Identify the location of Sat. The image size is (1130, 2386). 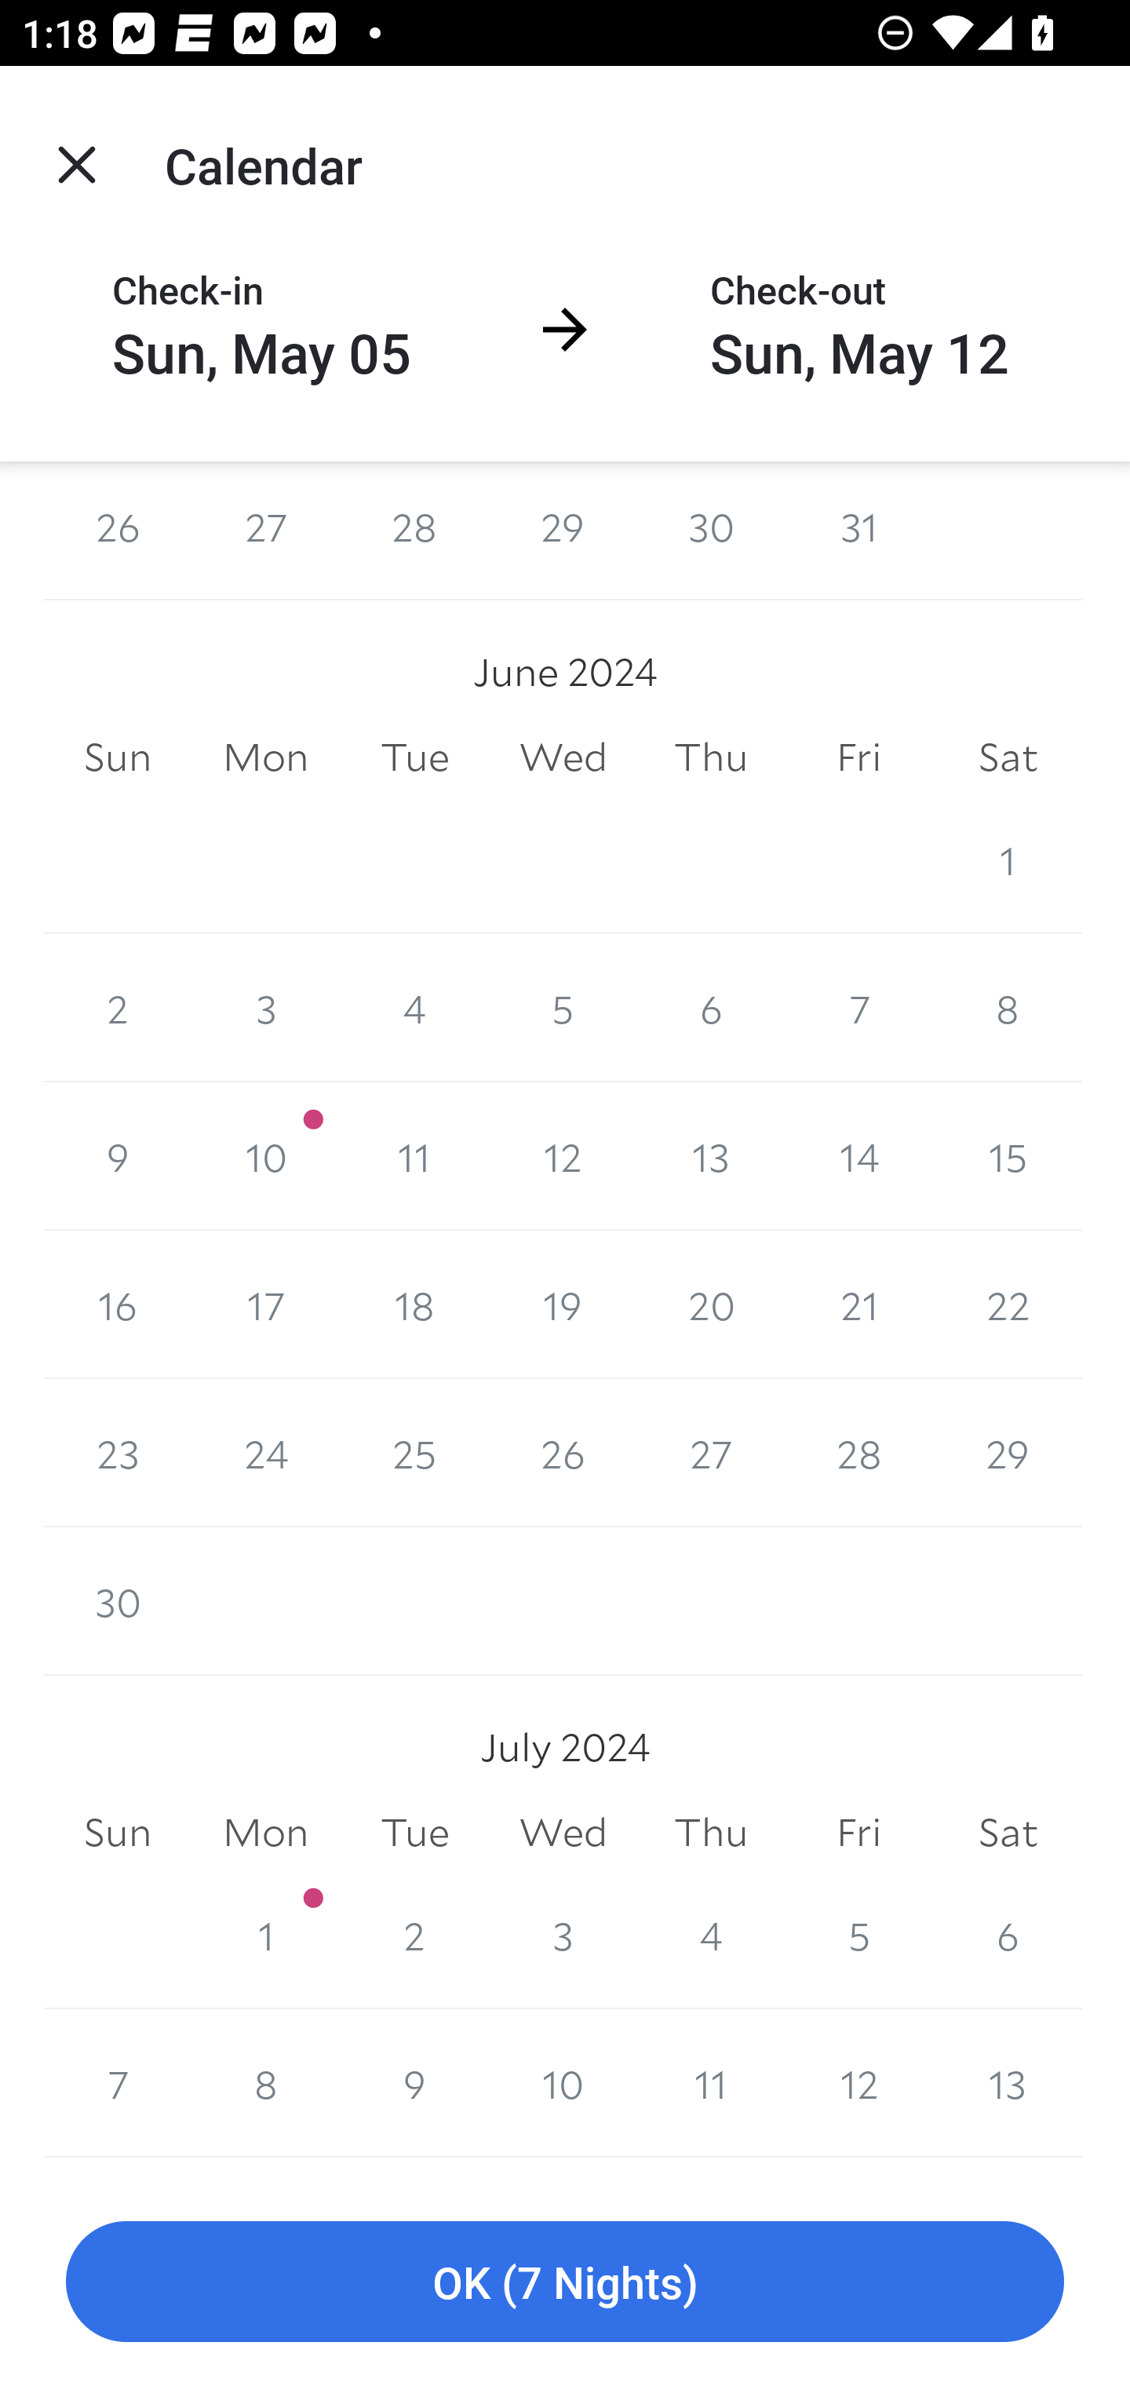
(1008, 1832).